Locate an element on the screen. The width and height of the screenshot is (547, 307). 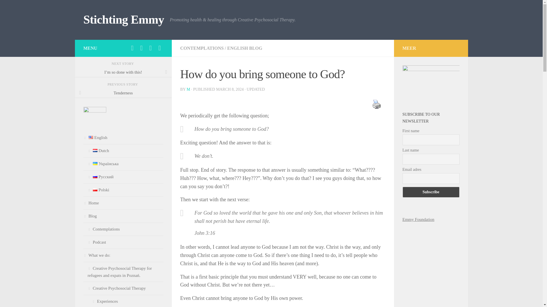
Volg ons op Facebook is located at coordinates (132, 48).